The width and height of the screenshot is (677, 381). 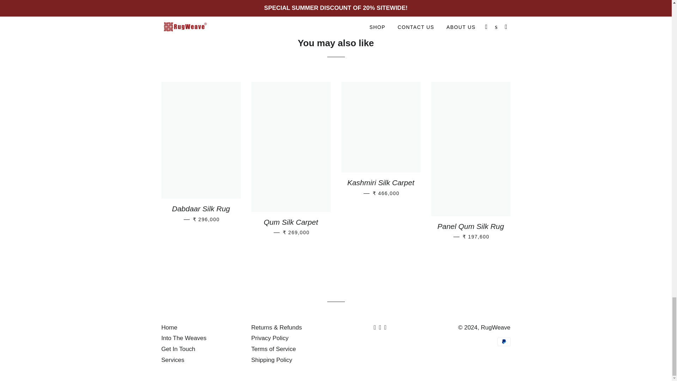 I want to click on Services, so click(x=173, y=360).